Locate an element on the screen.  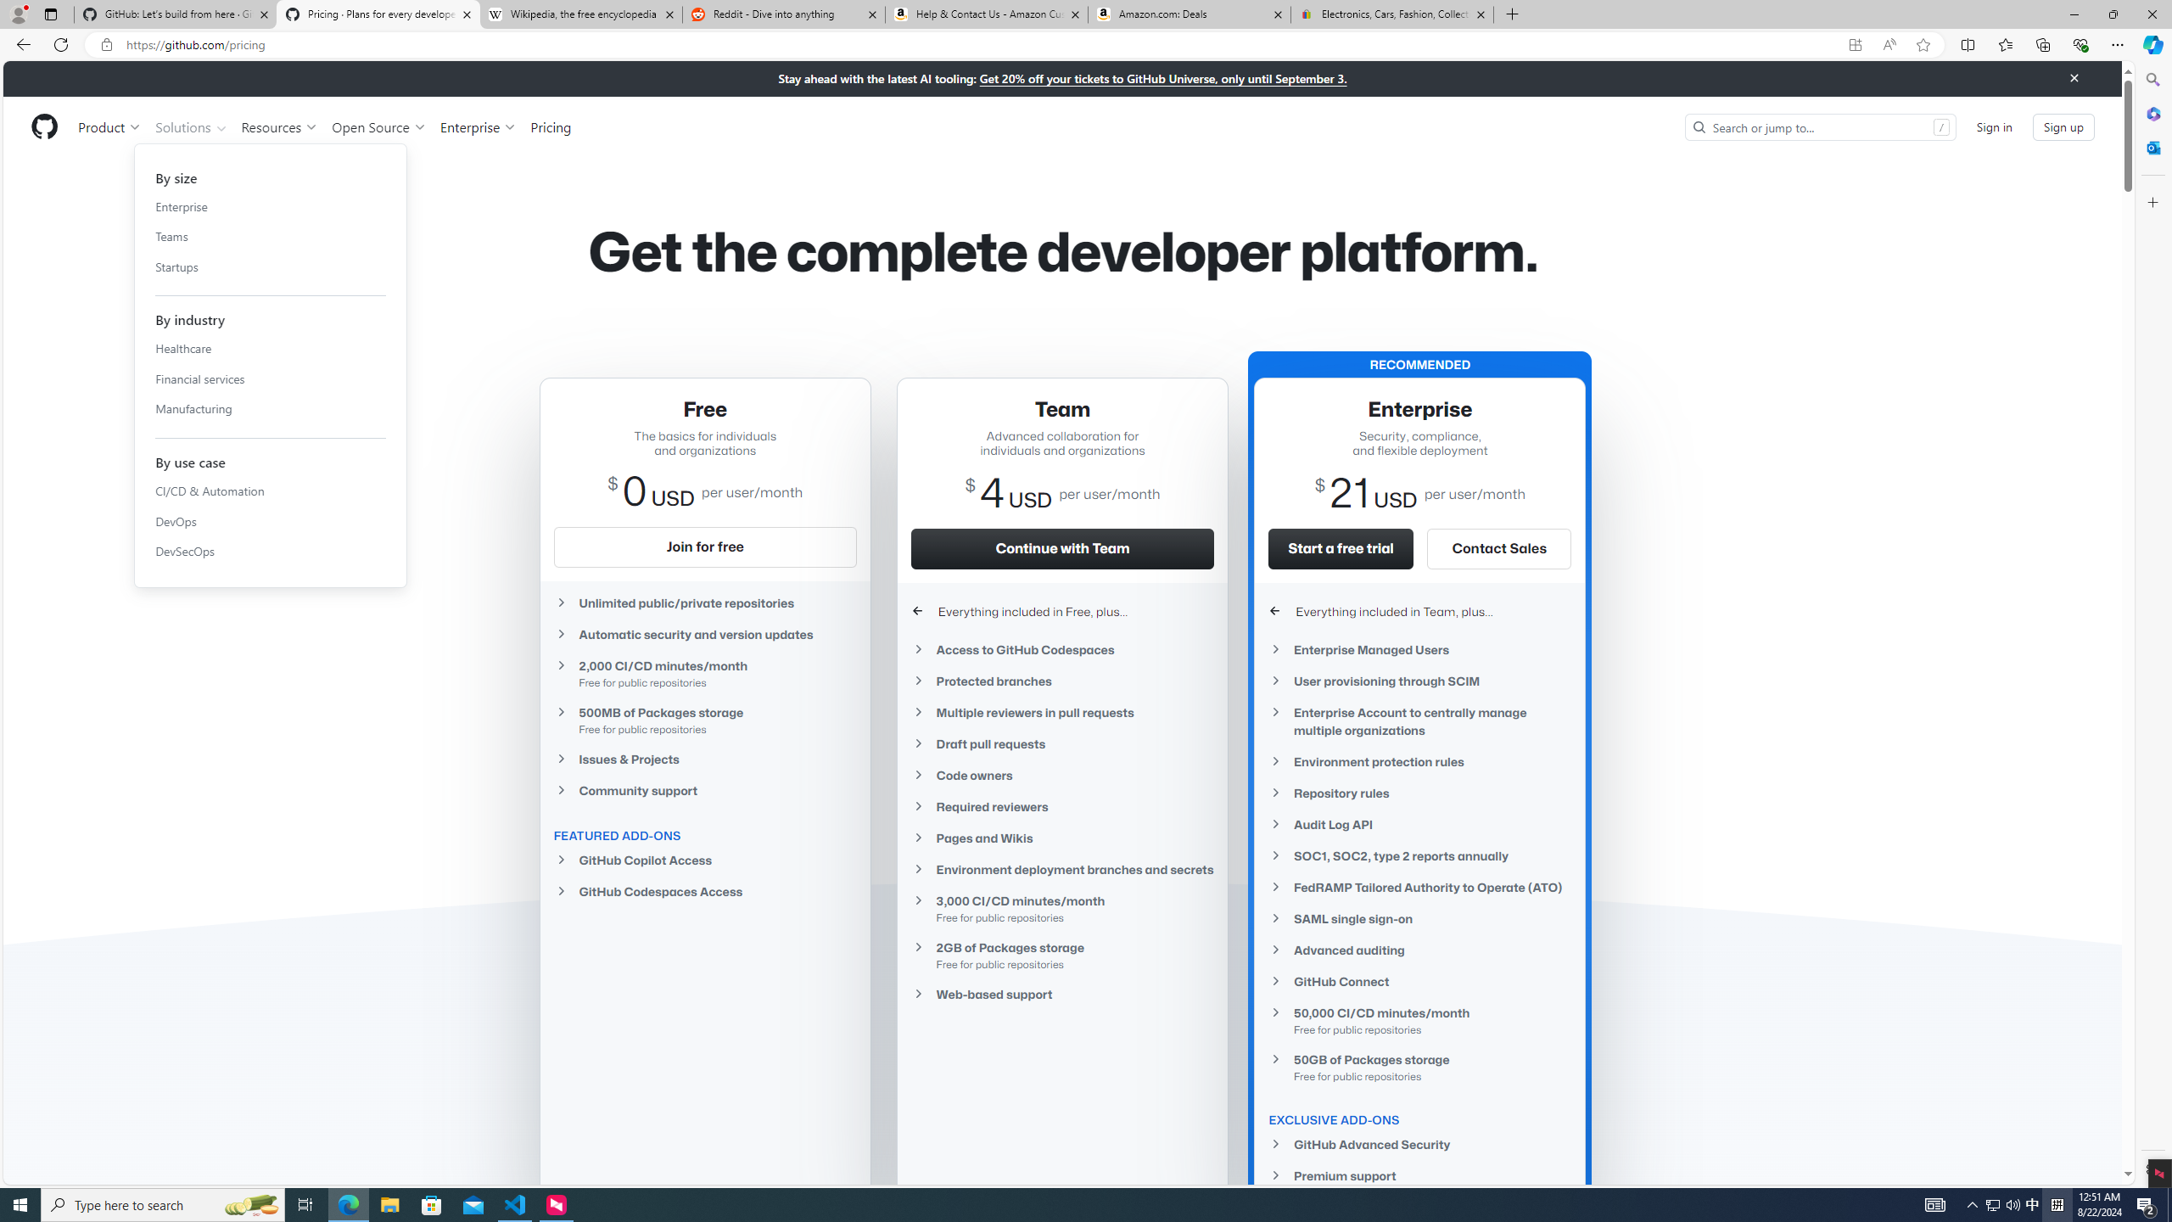
Required reviewers is located at coordinates (1062, 806).